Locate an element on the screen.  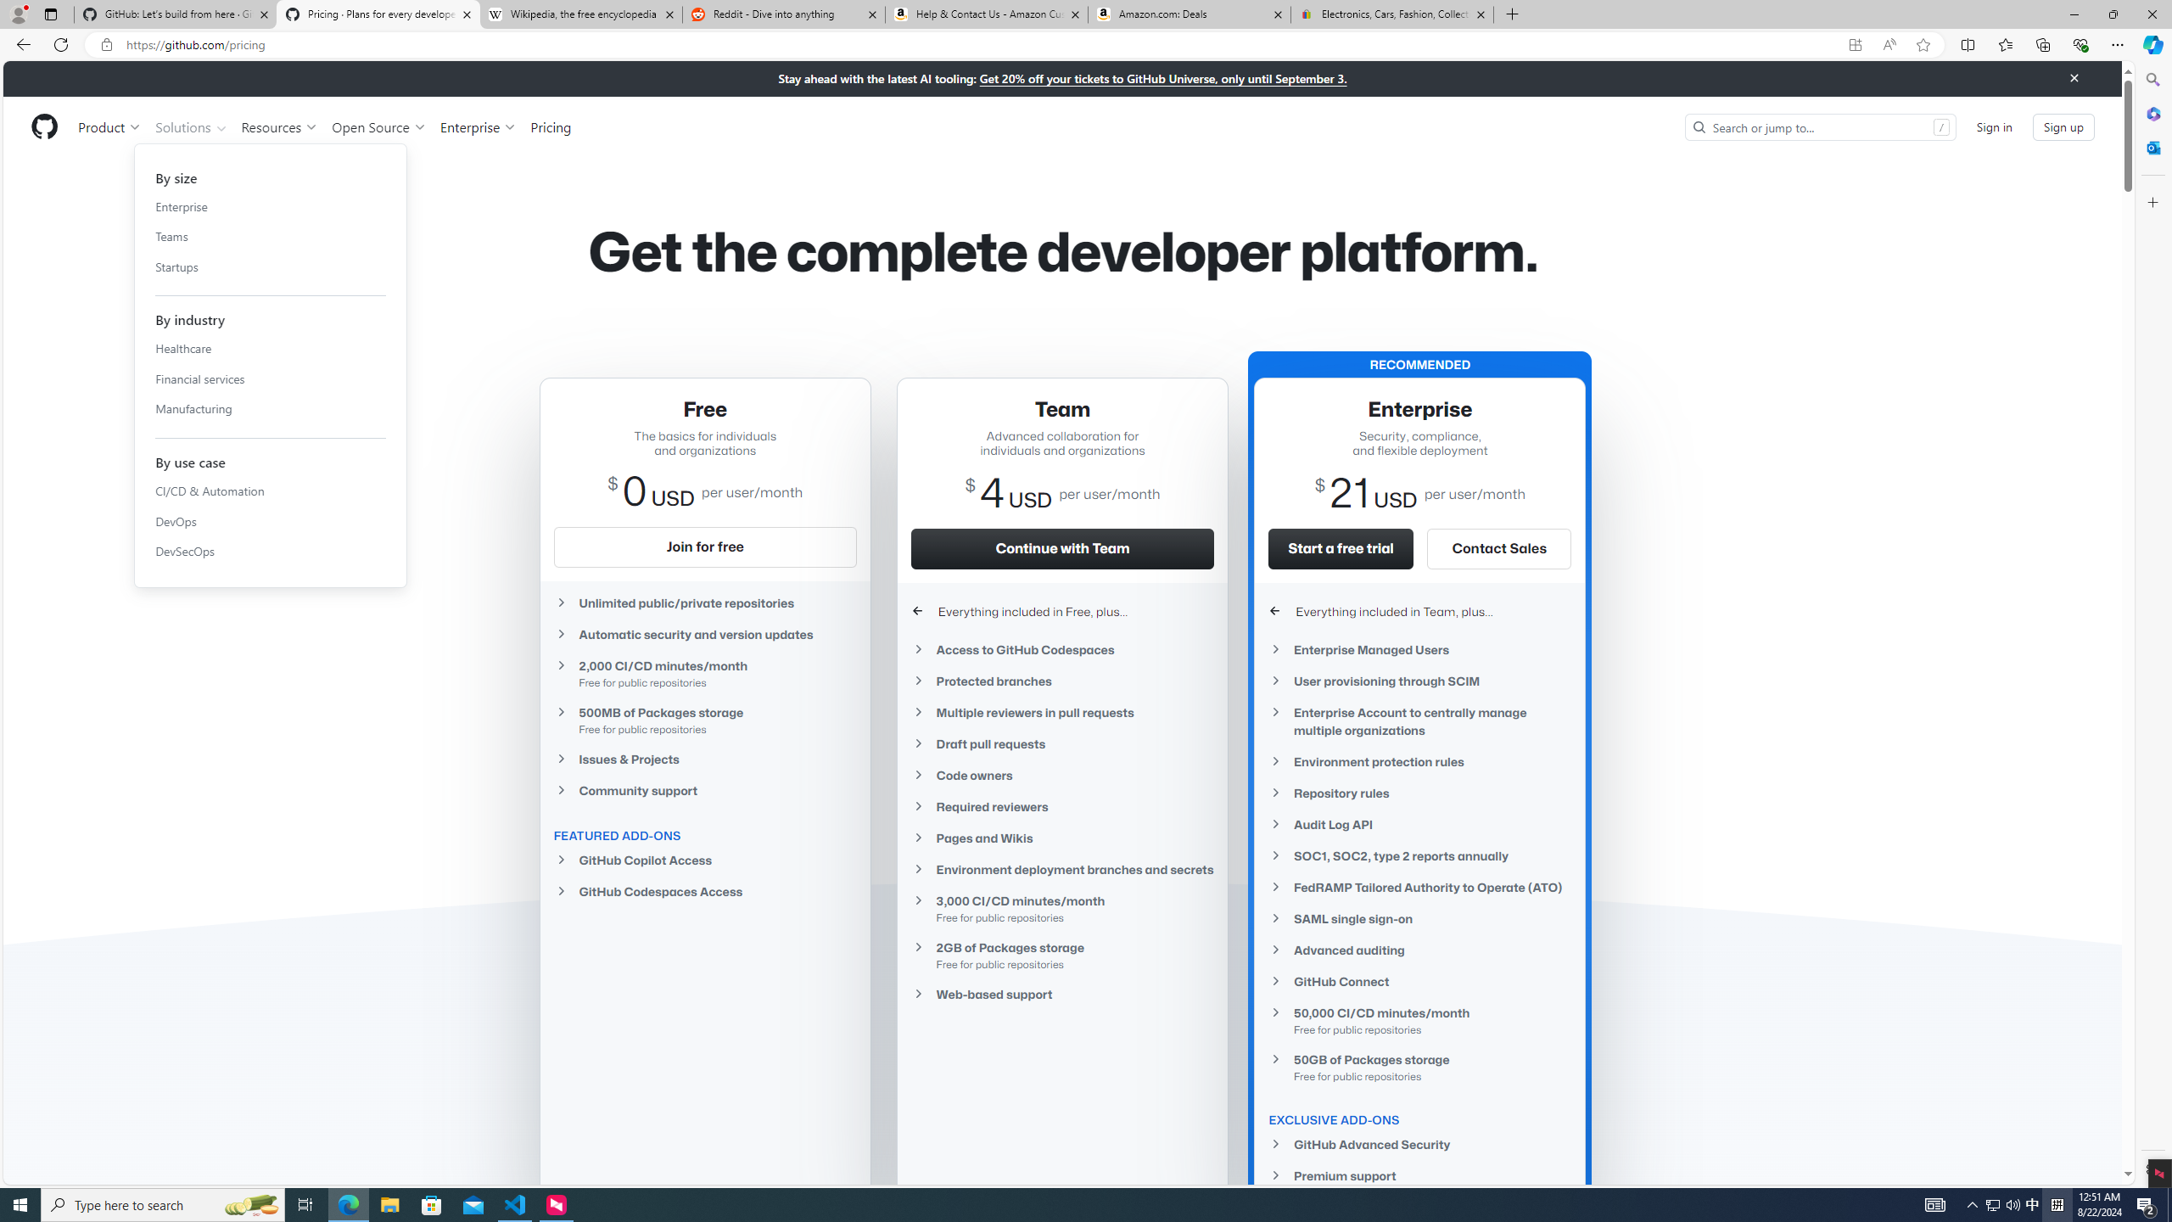
Required reviewers is located at coordinates (1062, 806).